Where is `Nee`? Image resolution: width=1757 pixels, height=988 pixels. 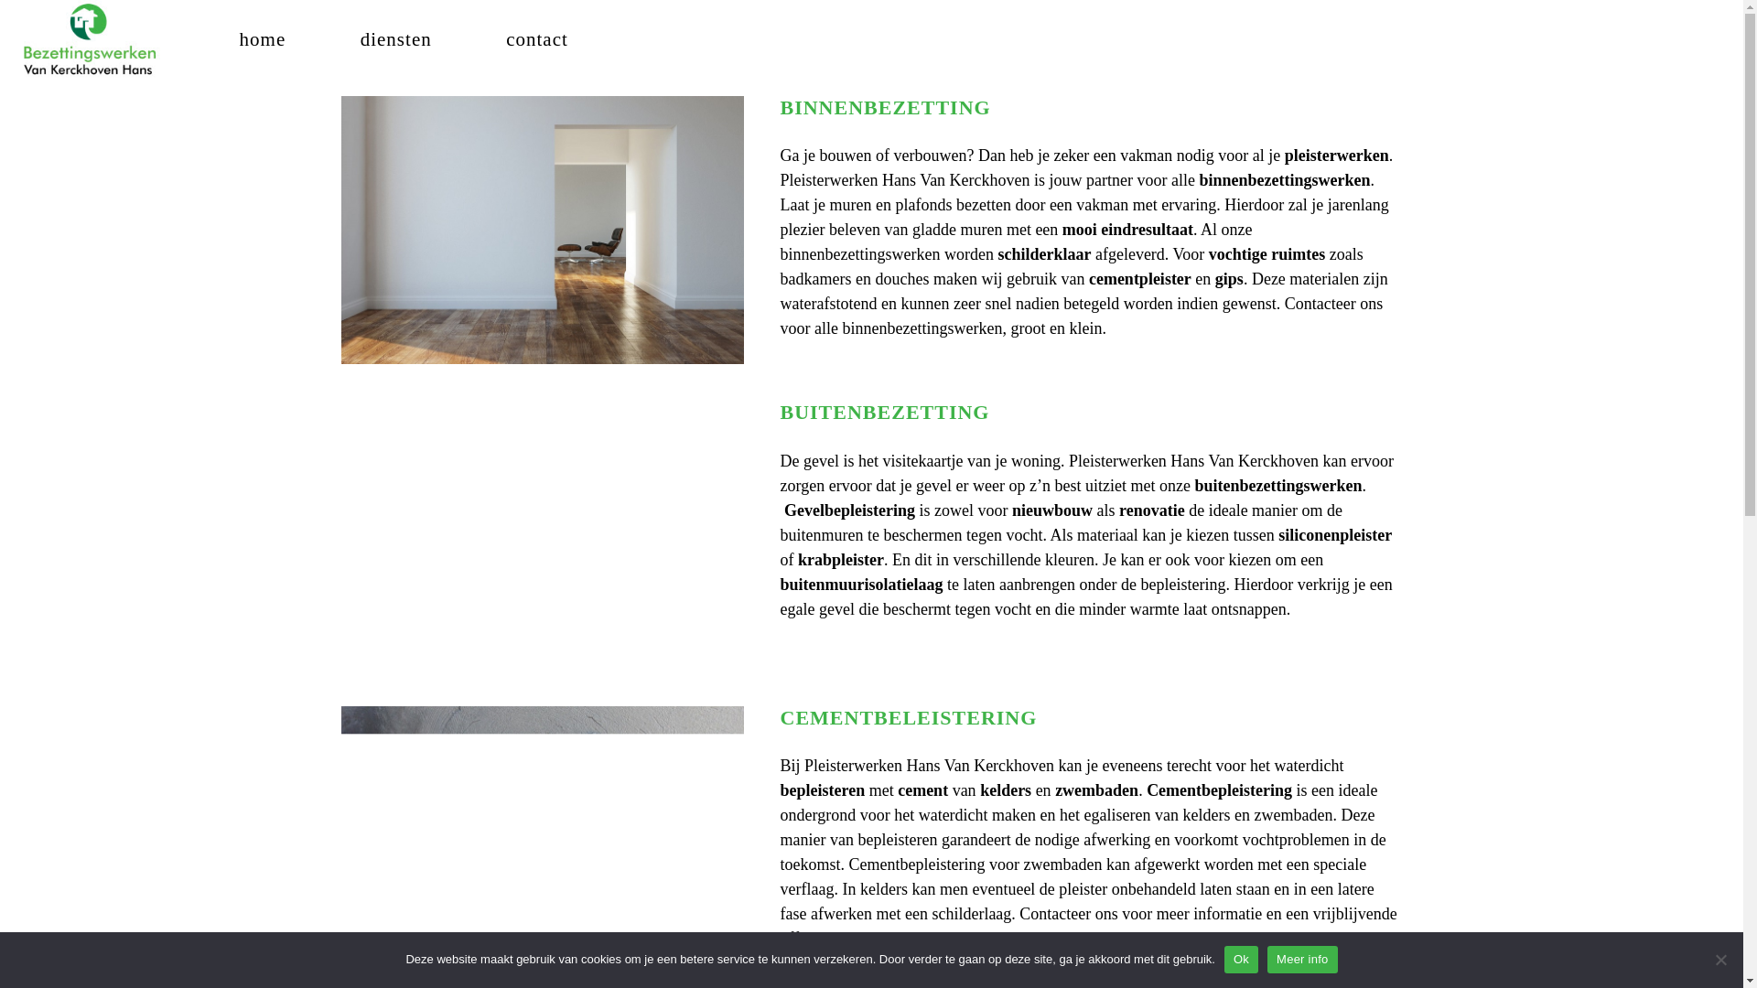
Nee is located at coordinates (1720, 960).